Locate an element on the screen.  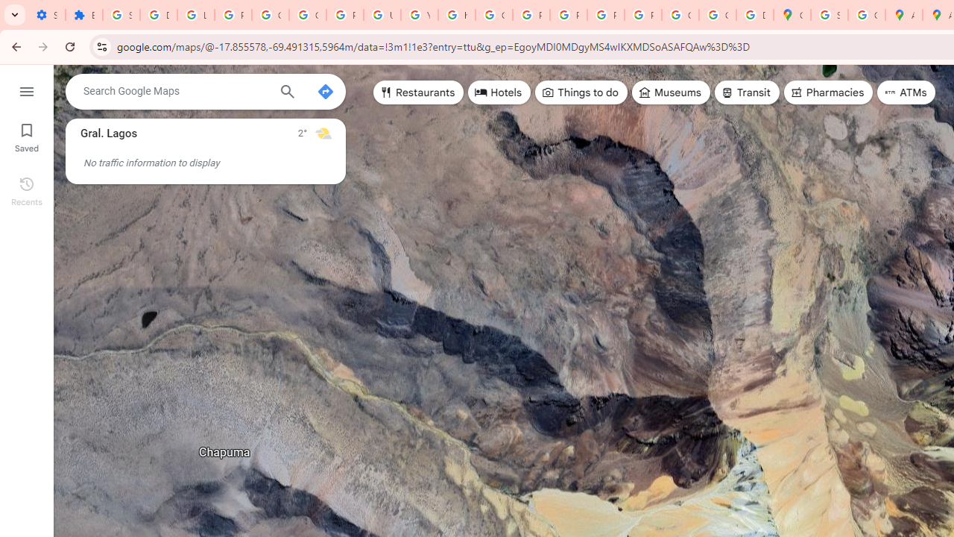
YouTube is located at coordinates (419, 15).